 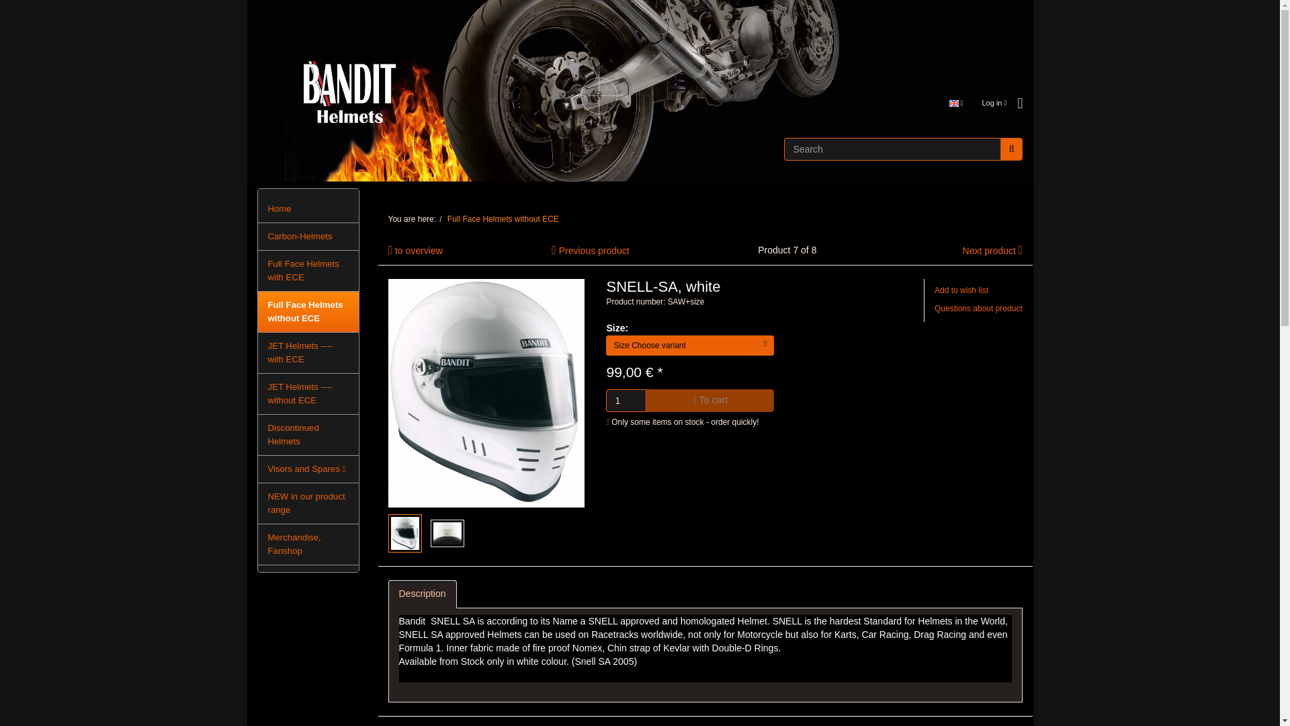 I want to click on To cart, so click(x=709, y=401).